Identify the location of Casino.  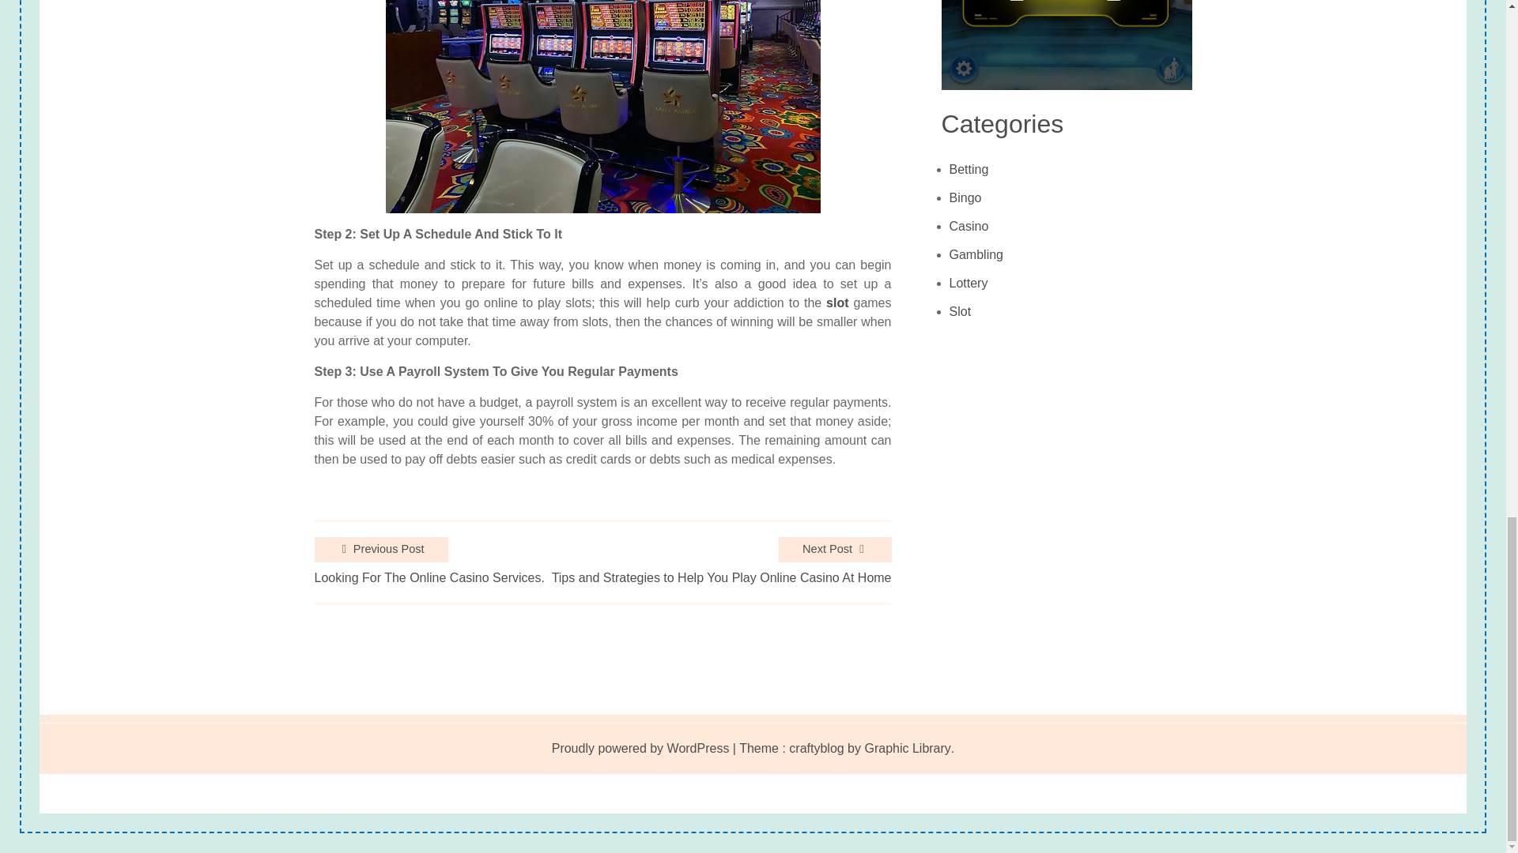
(969, 226).